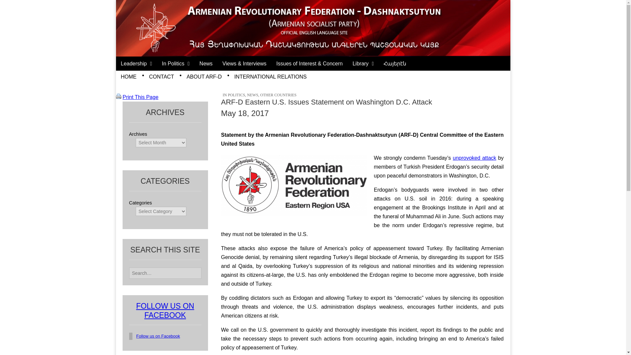 This screenshot has width=631, height=355. I want to click on Follow us on Facebook, so click(158, 336).